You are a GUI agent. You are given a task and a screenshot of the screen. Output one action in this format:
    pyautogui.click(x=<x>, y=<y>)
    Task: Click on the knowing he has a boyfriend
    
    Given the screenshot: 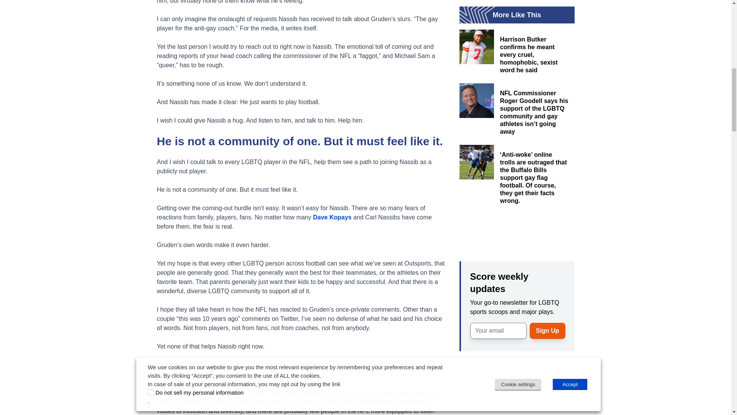 What is the action you would take?
    pyautogui.click(x=314, y=364)
    